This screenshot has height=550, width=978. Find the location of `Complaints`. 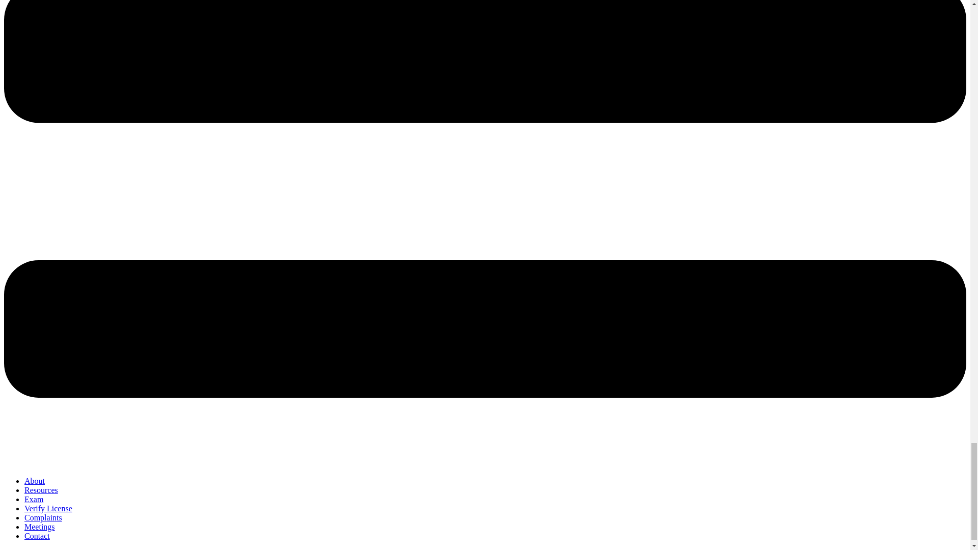

Complaints is located at coordinates (43, 516).